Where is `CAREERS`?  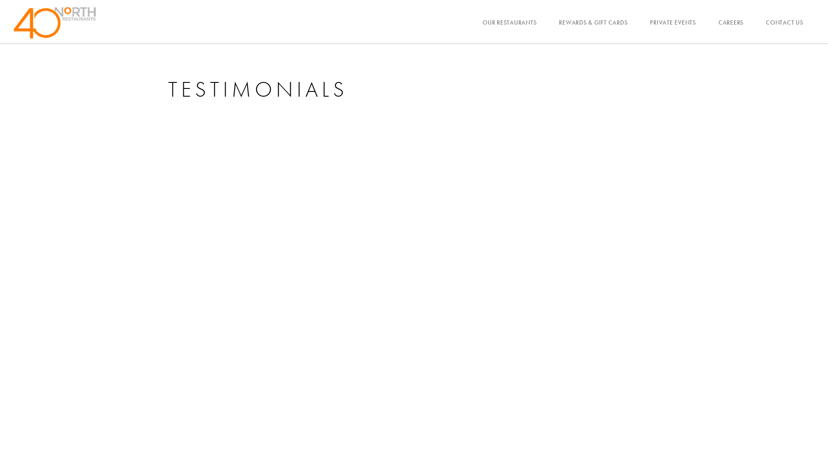 CAREERS is located at coordinates (731, 22).